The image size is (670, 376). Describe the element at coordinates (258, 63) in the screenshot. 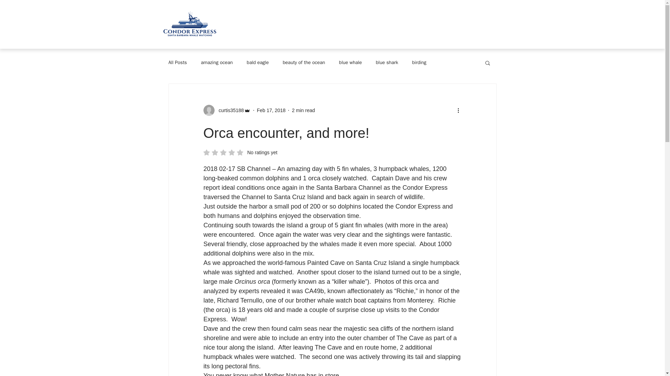

I see `bald eagle` at that location.